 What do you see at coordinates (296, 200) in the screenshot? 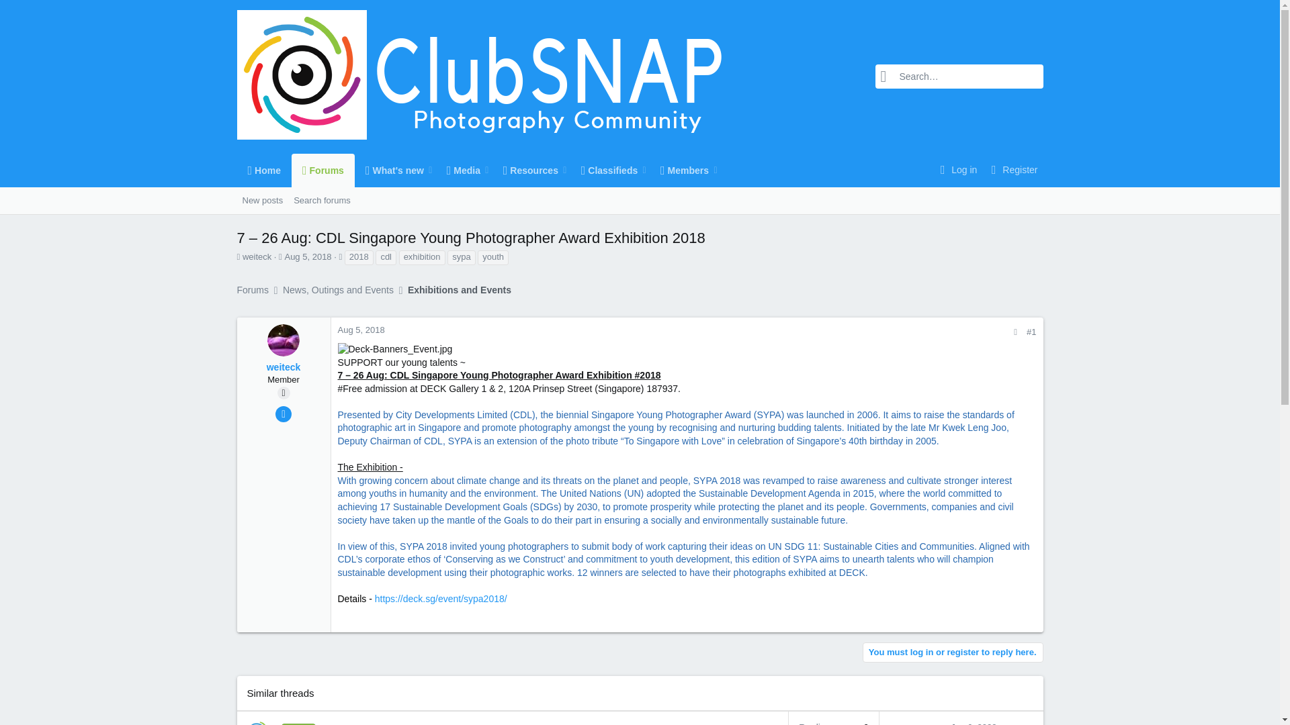
I see `Resources` at bounding box center [296, 200].